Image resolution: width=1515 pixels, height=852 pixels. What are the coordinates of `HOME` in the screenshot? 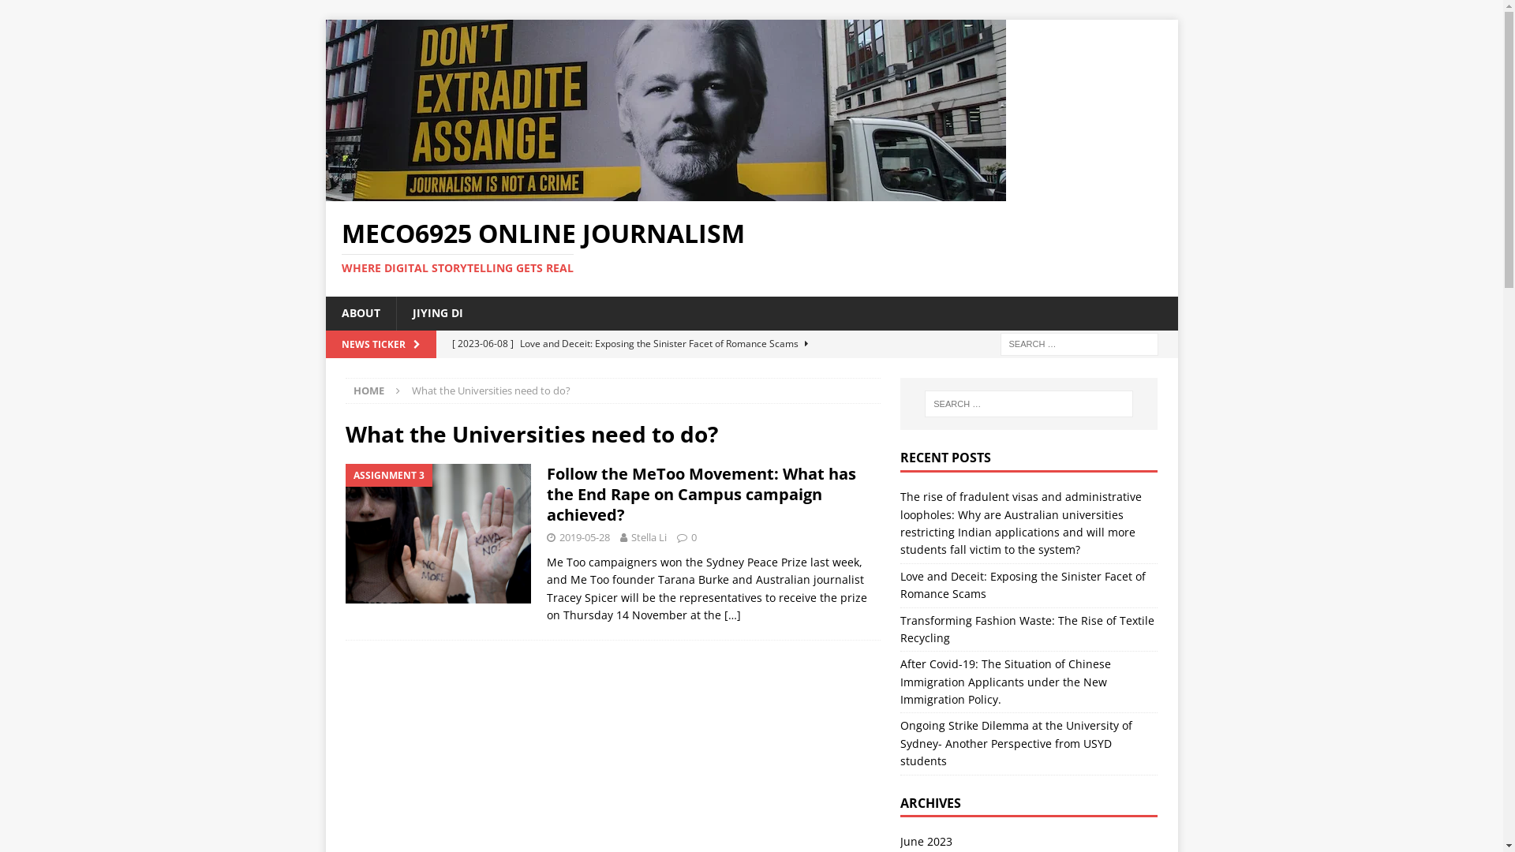 It's located at (369, 390).